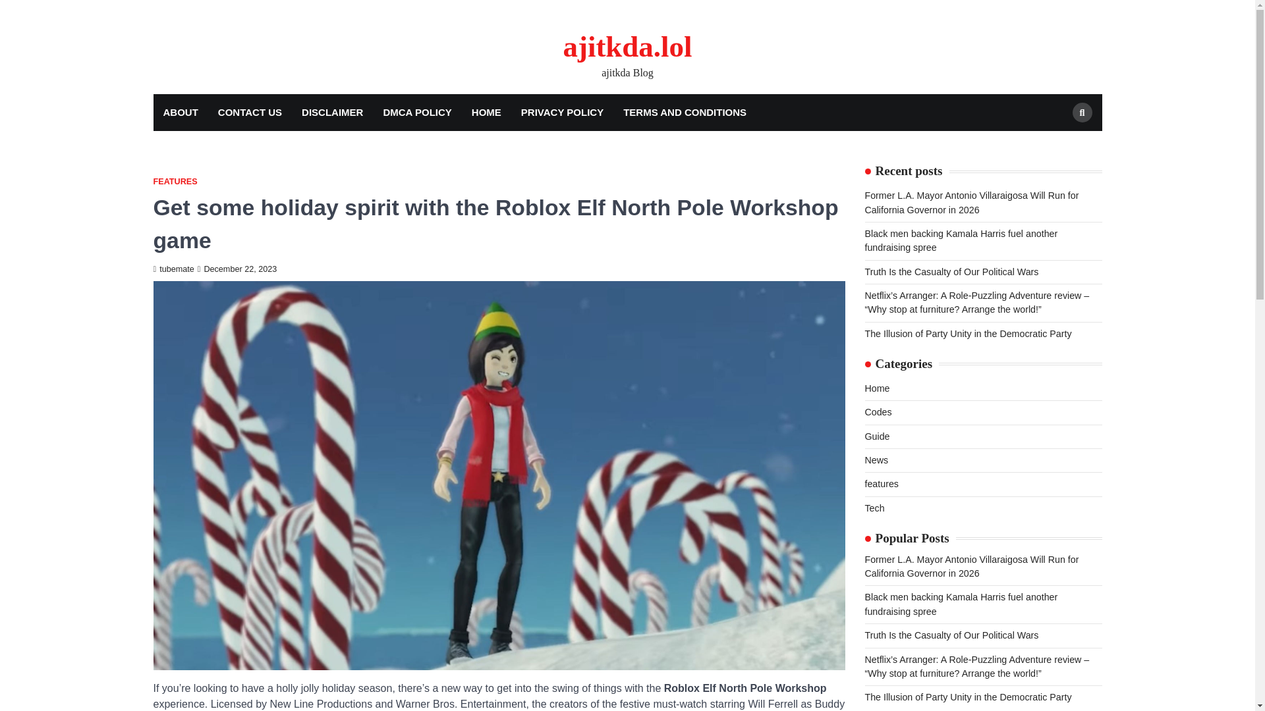 Image resolution: width=1265 pixels, height=711 pixels. Describe the element at coordinates (951, 272) in the screenshot. I see `Truth Is the Casualty of Our Political Wars` at that location.